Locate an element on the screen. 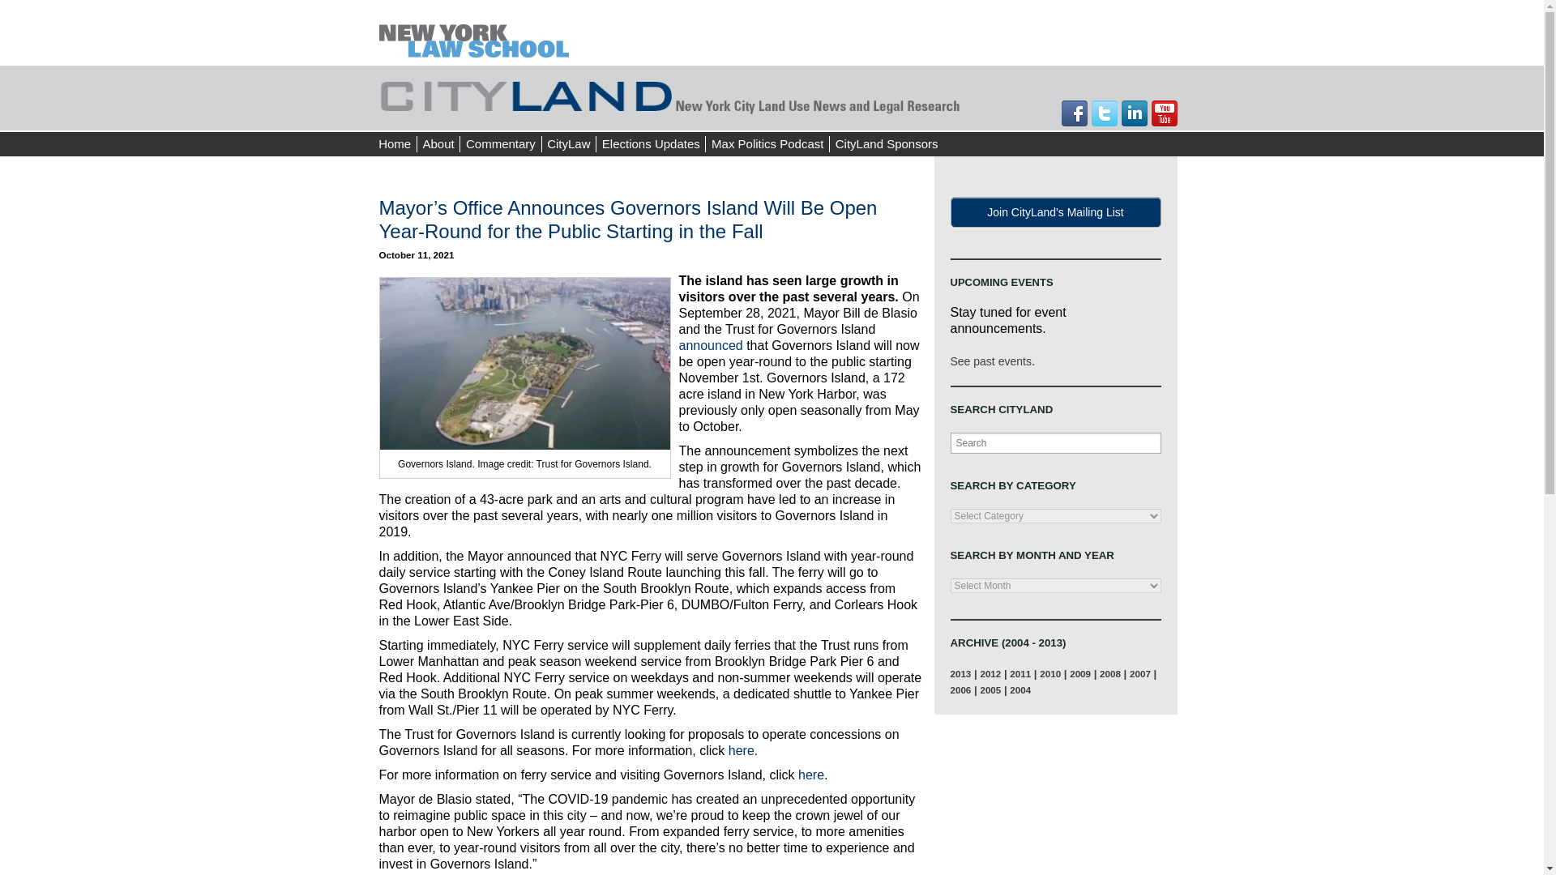  2013 is located at coordinates (960, 674).